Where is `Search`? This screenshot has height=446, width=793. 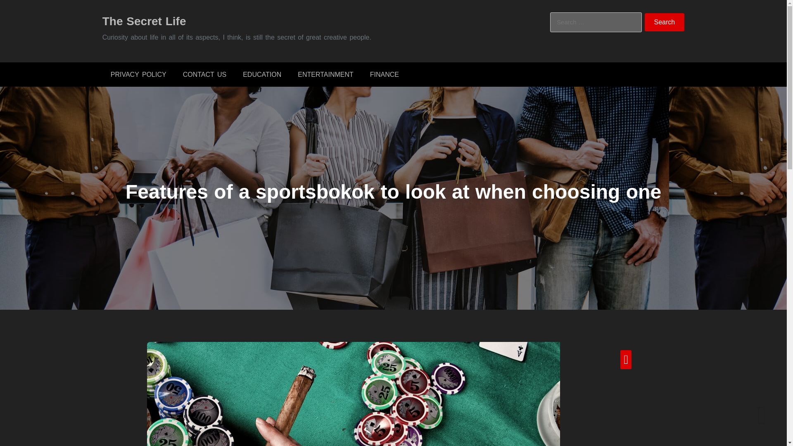
Search is located at coordinates (665, 22).